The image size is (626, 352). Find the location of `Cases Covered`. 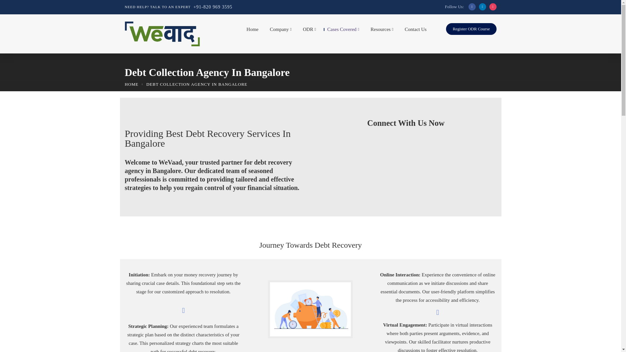

Cases Covered is located at coordinates (341, 31).